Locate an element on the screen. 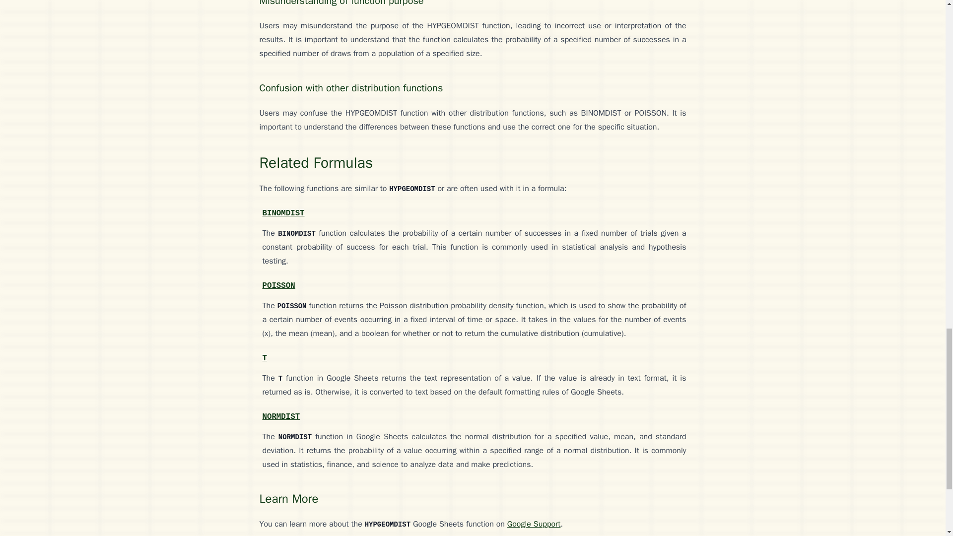  BINOMDIST is located at coordinates (283, 212).